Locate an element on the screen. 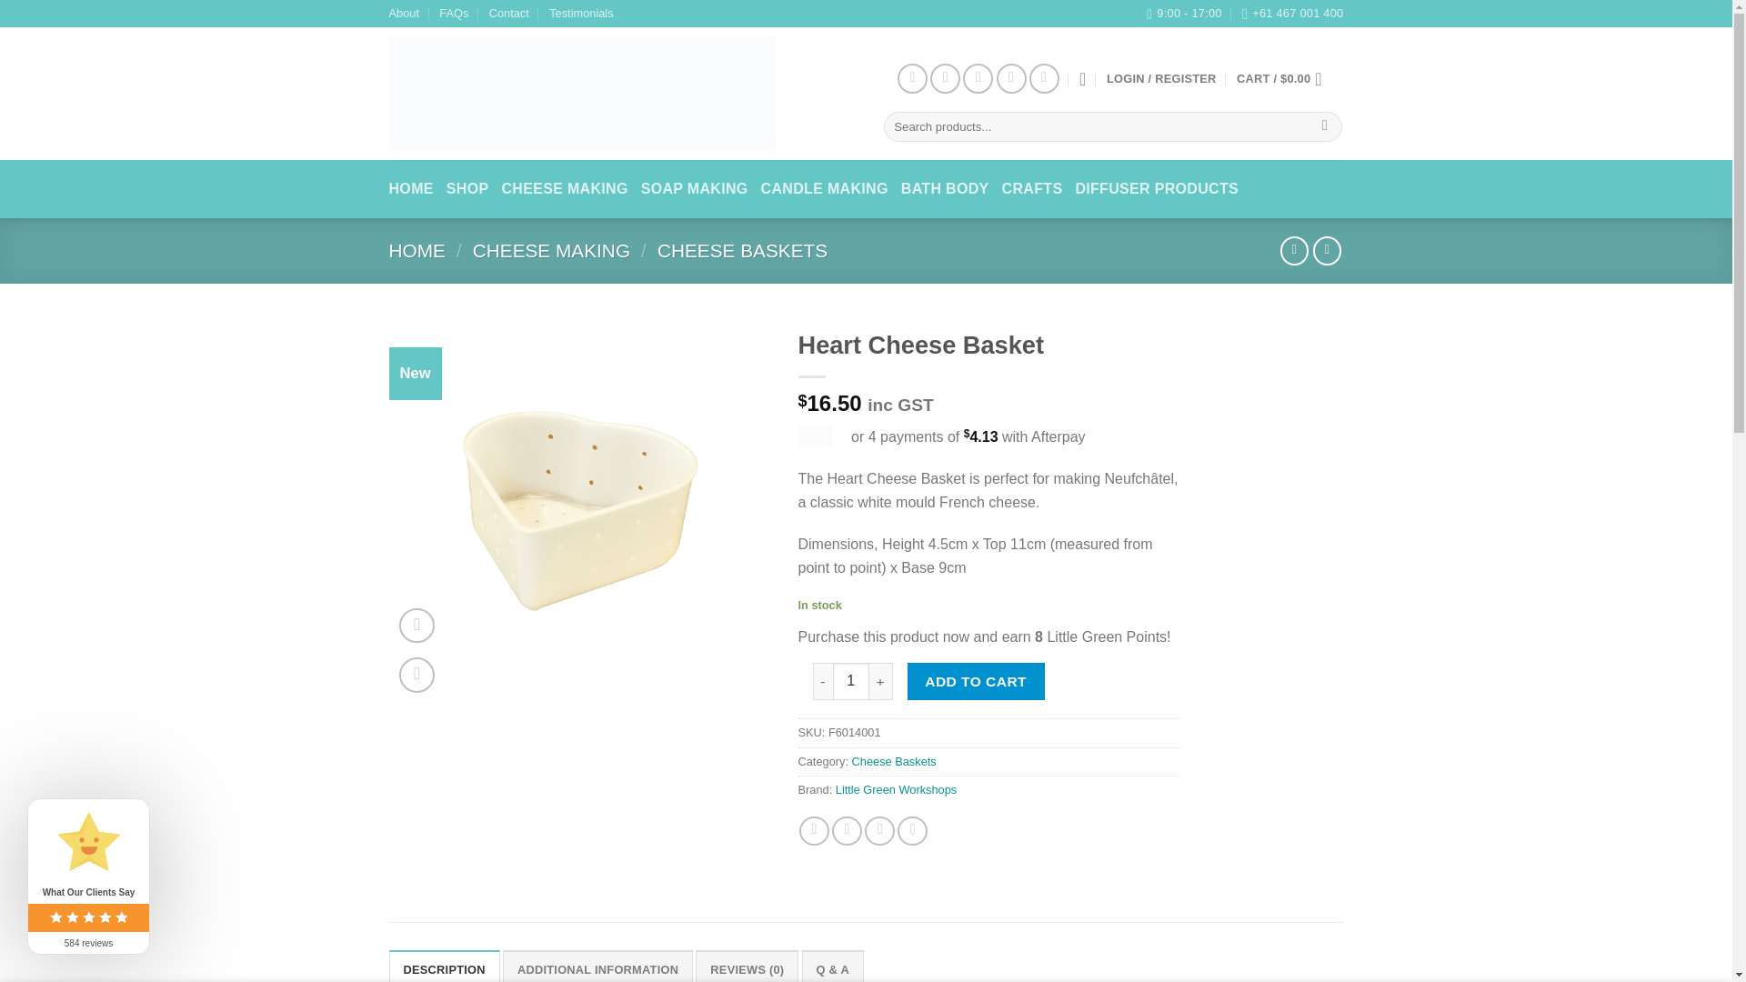 This screenshot has width=1746, height=982. 1 is located at coordinates (851, 680).